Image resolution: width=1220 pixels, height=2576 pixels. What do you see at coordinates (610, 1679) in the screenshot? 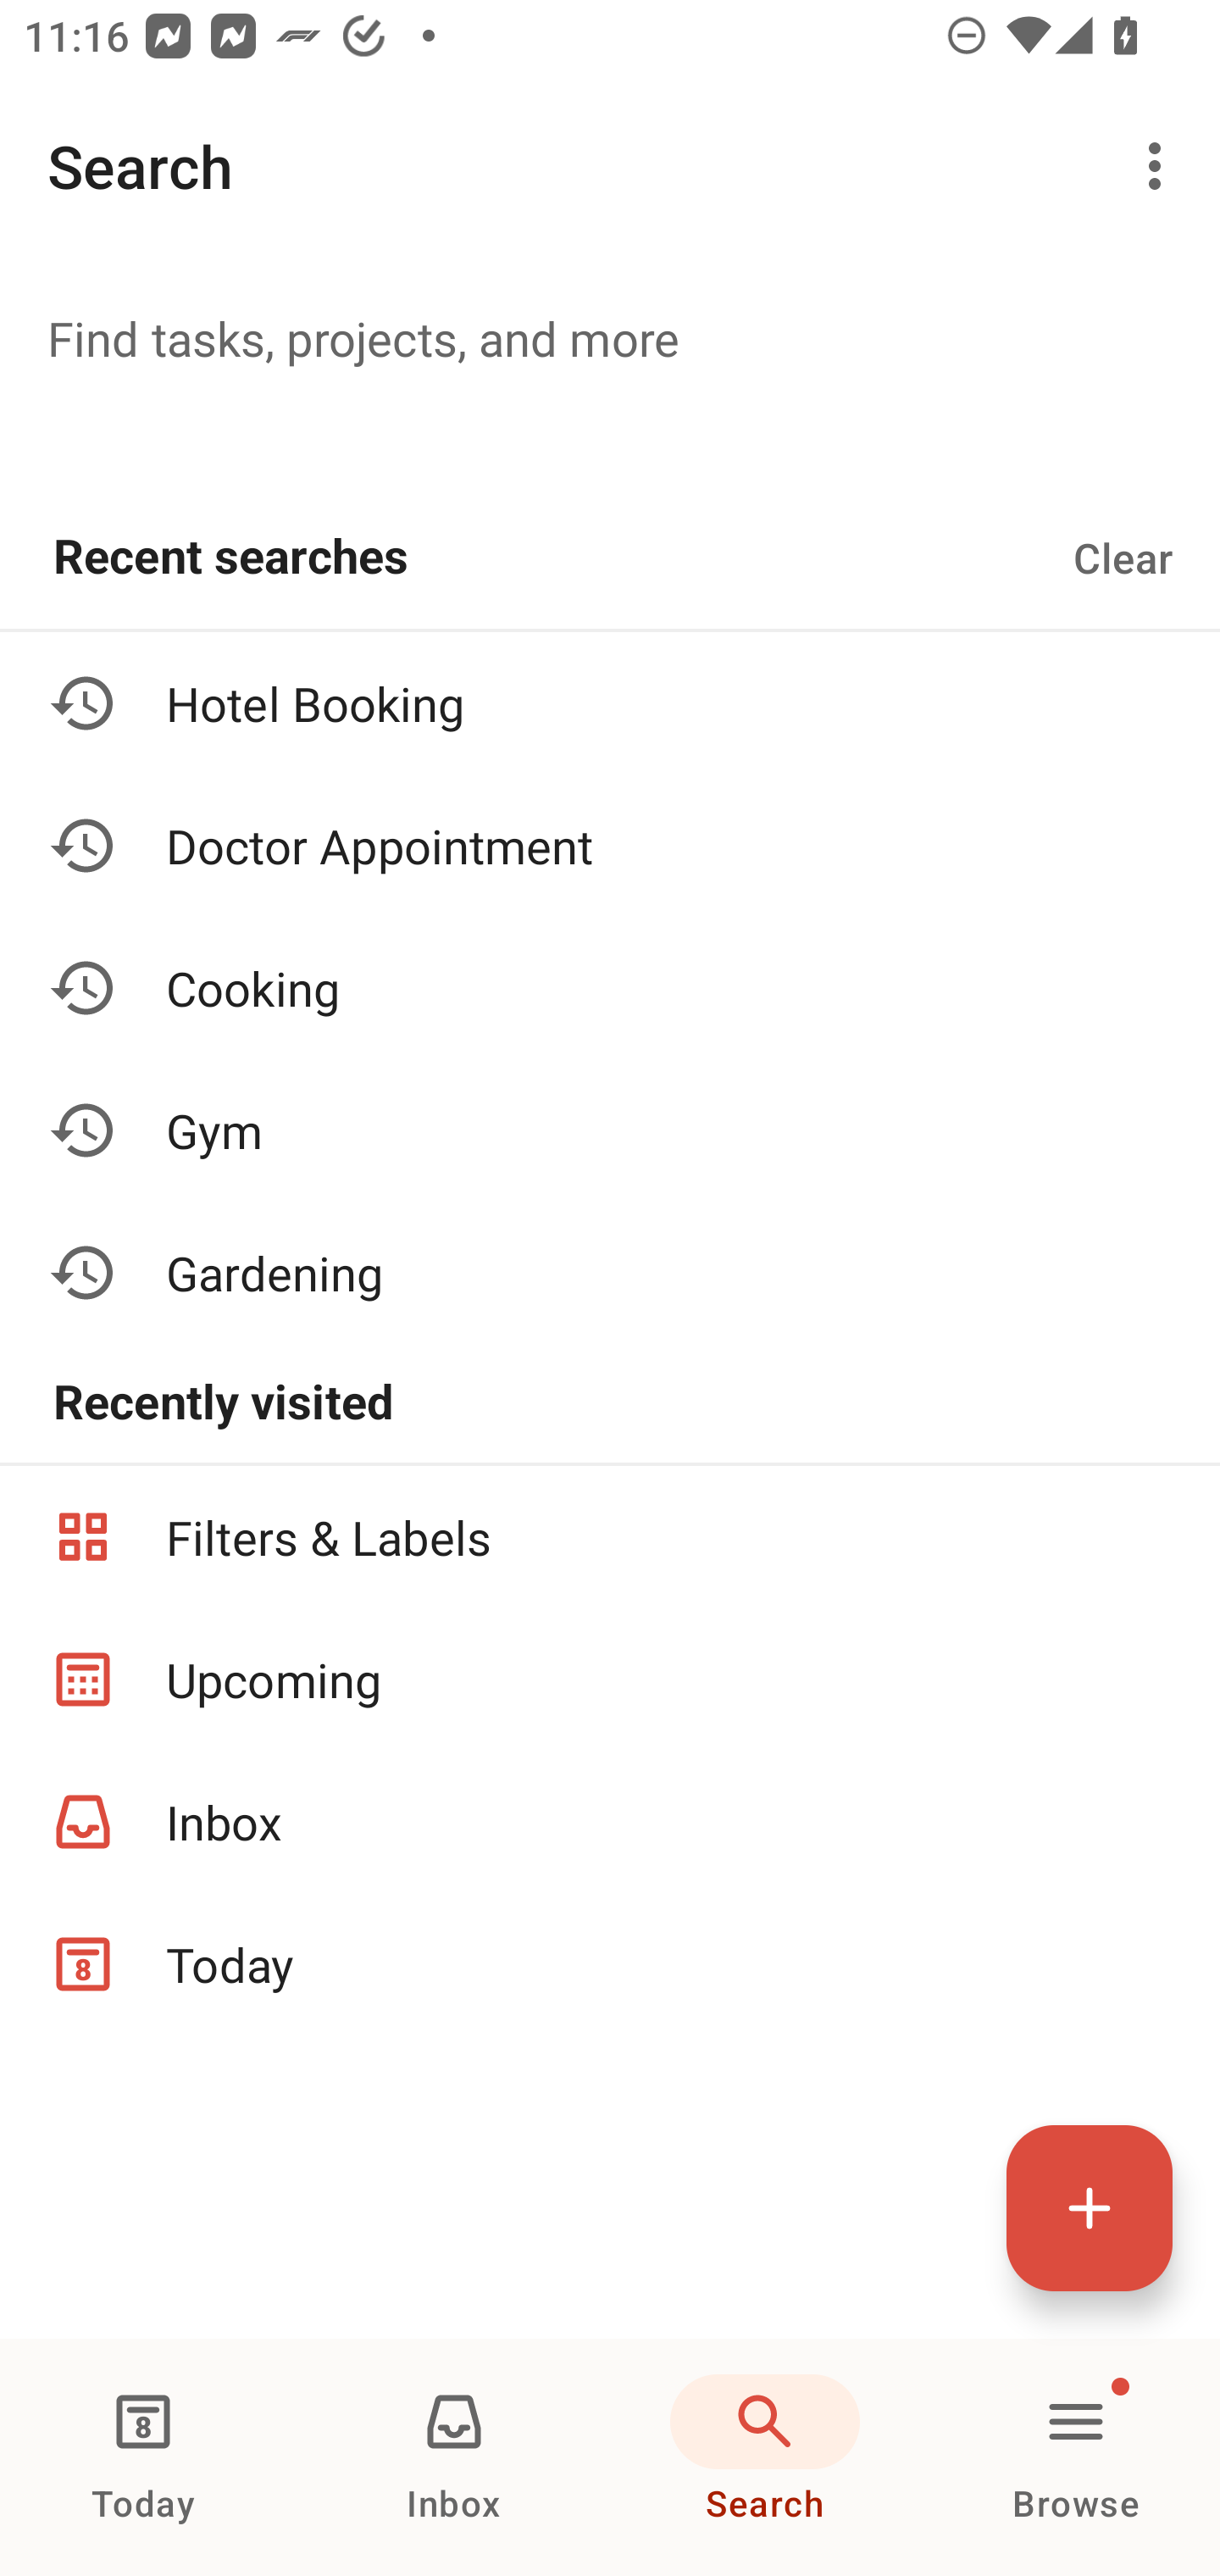
I see `Upcoming` at bounding box center [610, 1679].